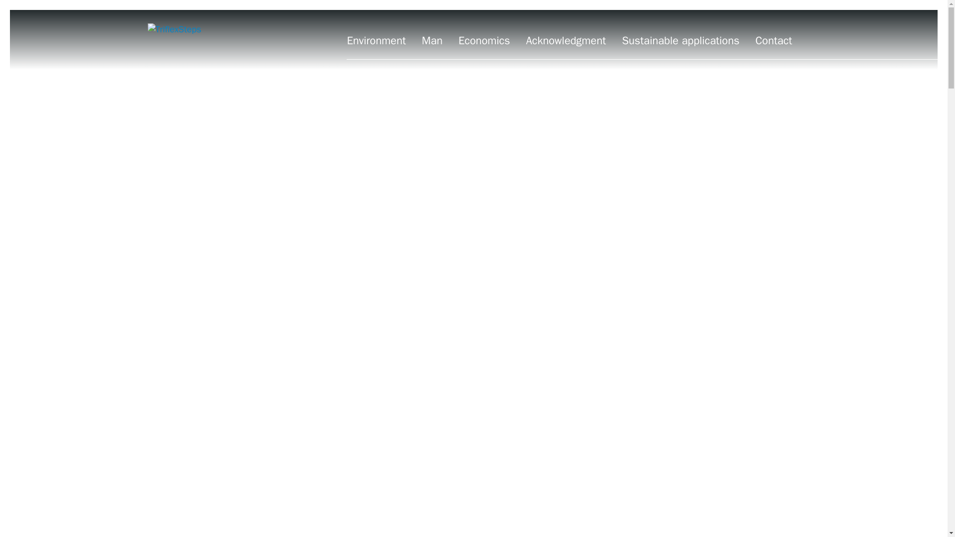 The height and width of the screenshot is (537, 955). Describe the element at coordinates (774, 41) in the screenshot. I see `Contact` at that location.